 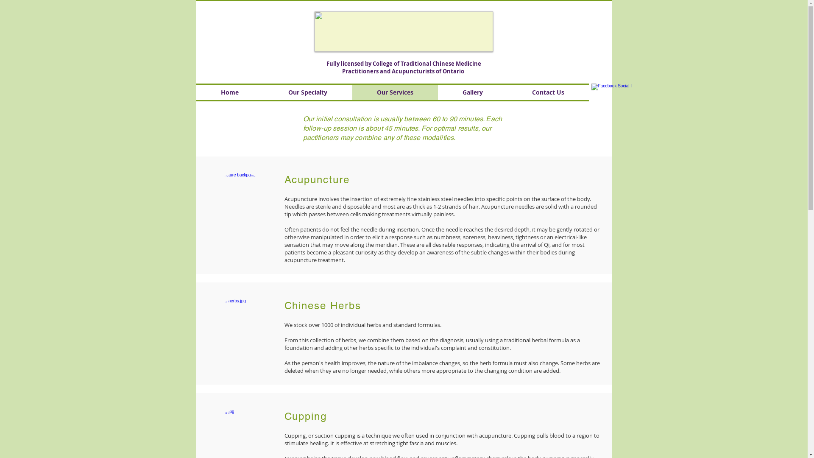 I want to click on Our Specialty, so click(x=308, y=92).